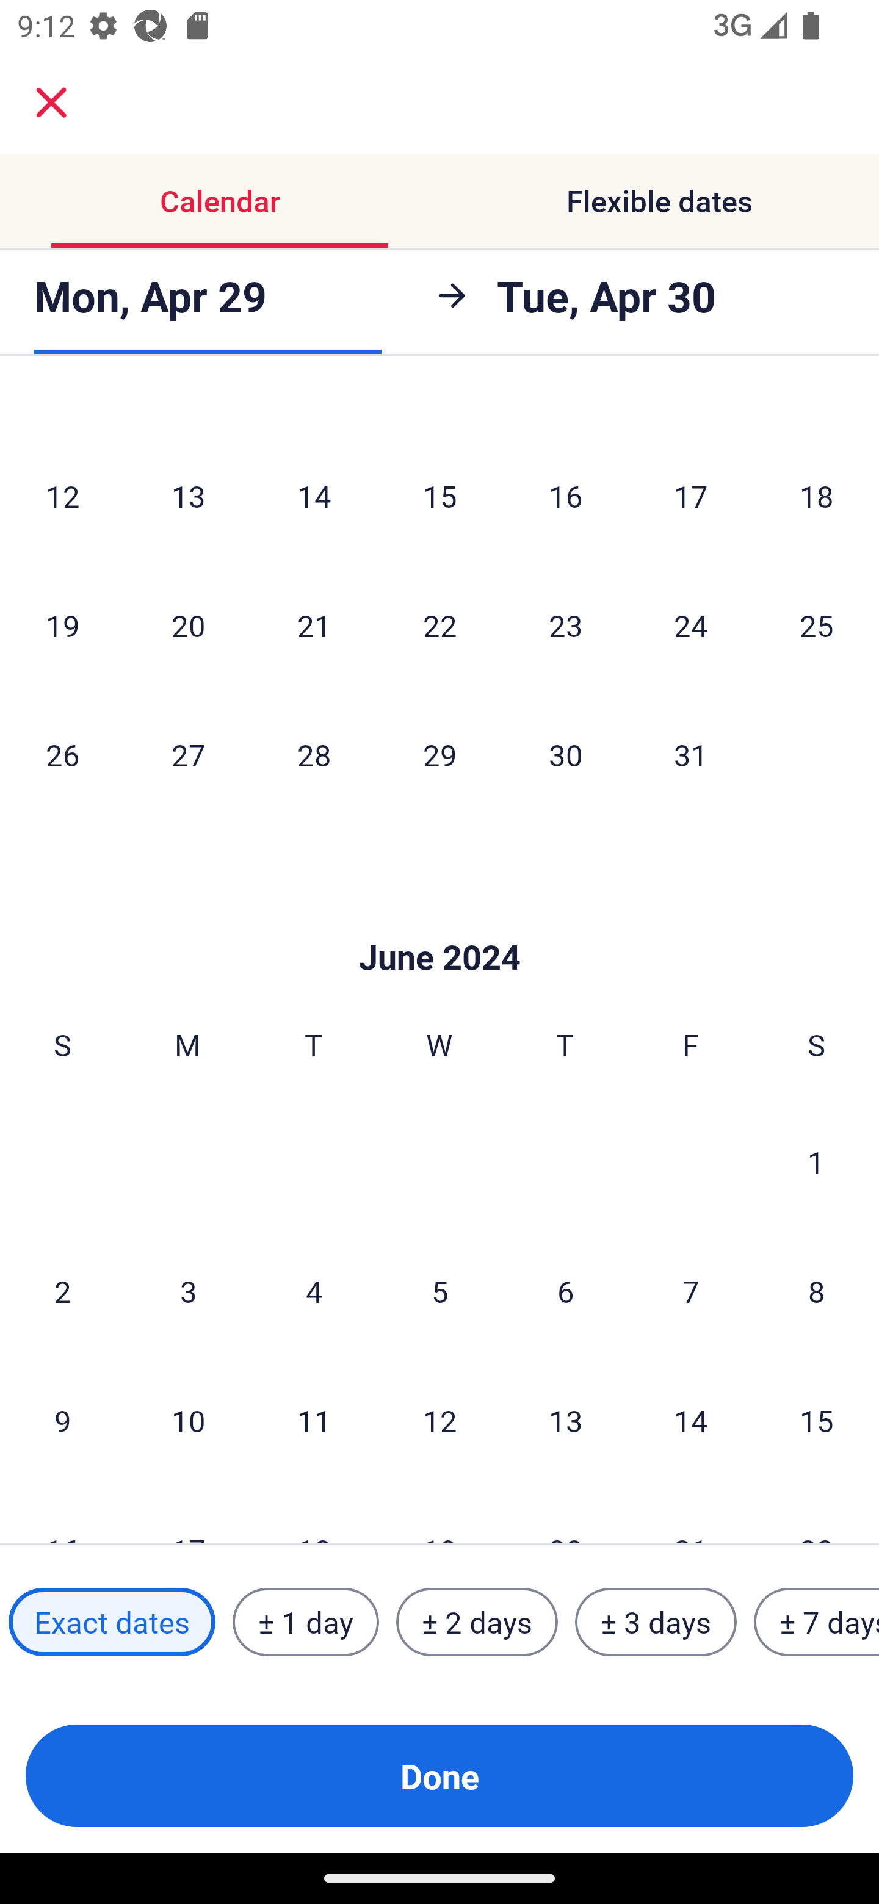  Describe the element at coordinates (477, 1622) in the screenshot. I see `± 2 days` at that location.